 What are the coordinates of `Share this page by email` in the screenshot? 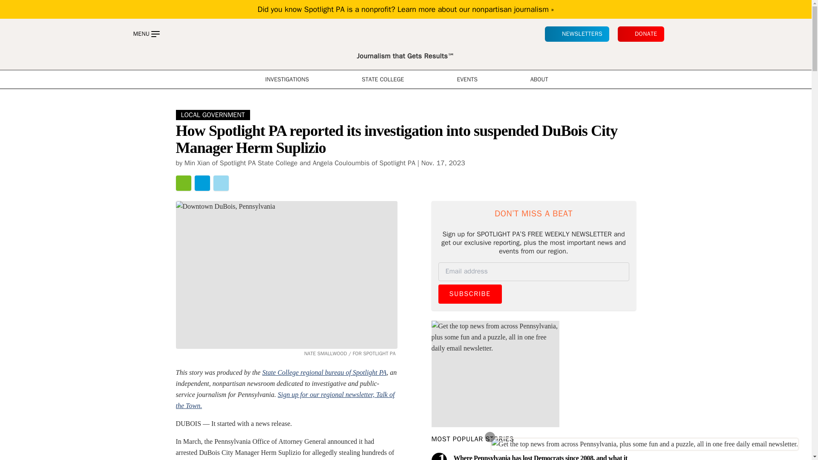 It's located at (183, 183).